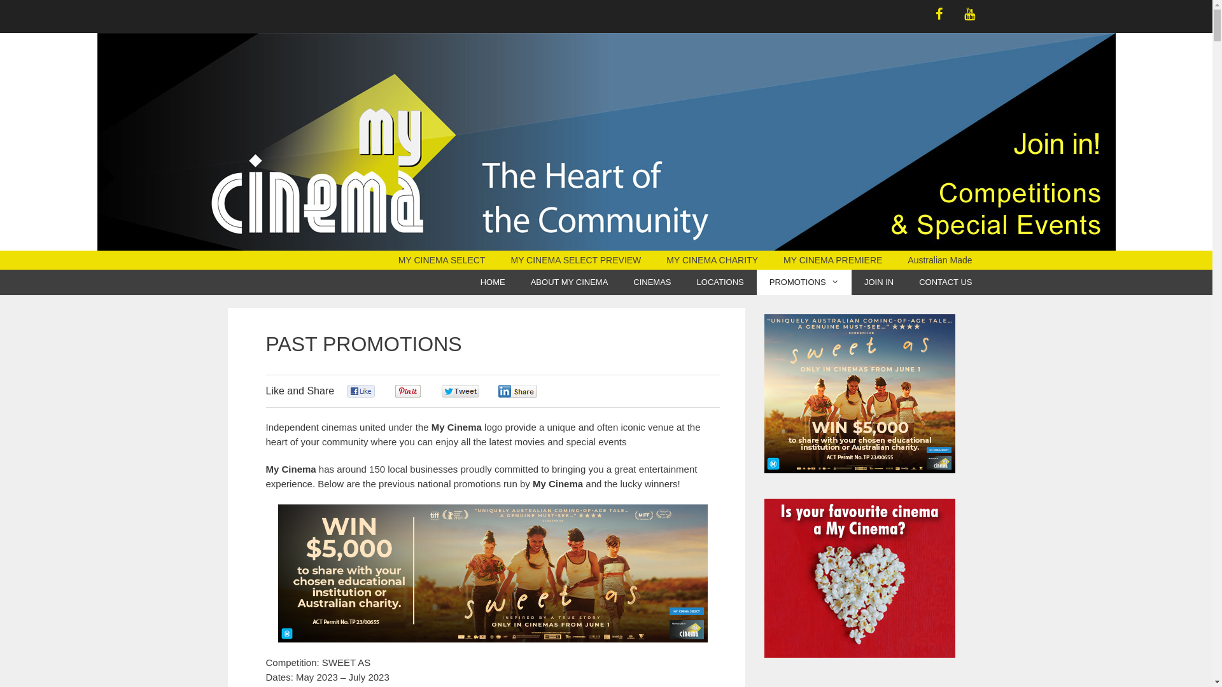 The image size is (1222, 687). What do you see at coordinates (804, 282) in the screenshot?
I see `PROMOTIONS` at bounding box center [804, 282].